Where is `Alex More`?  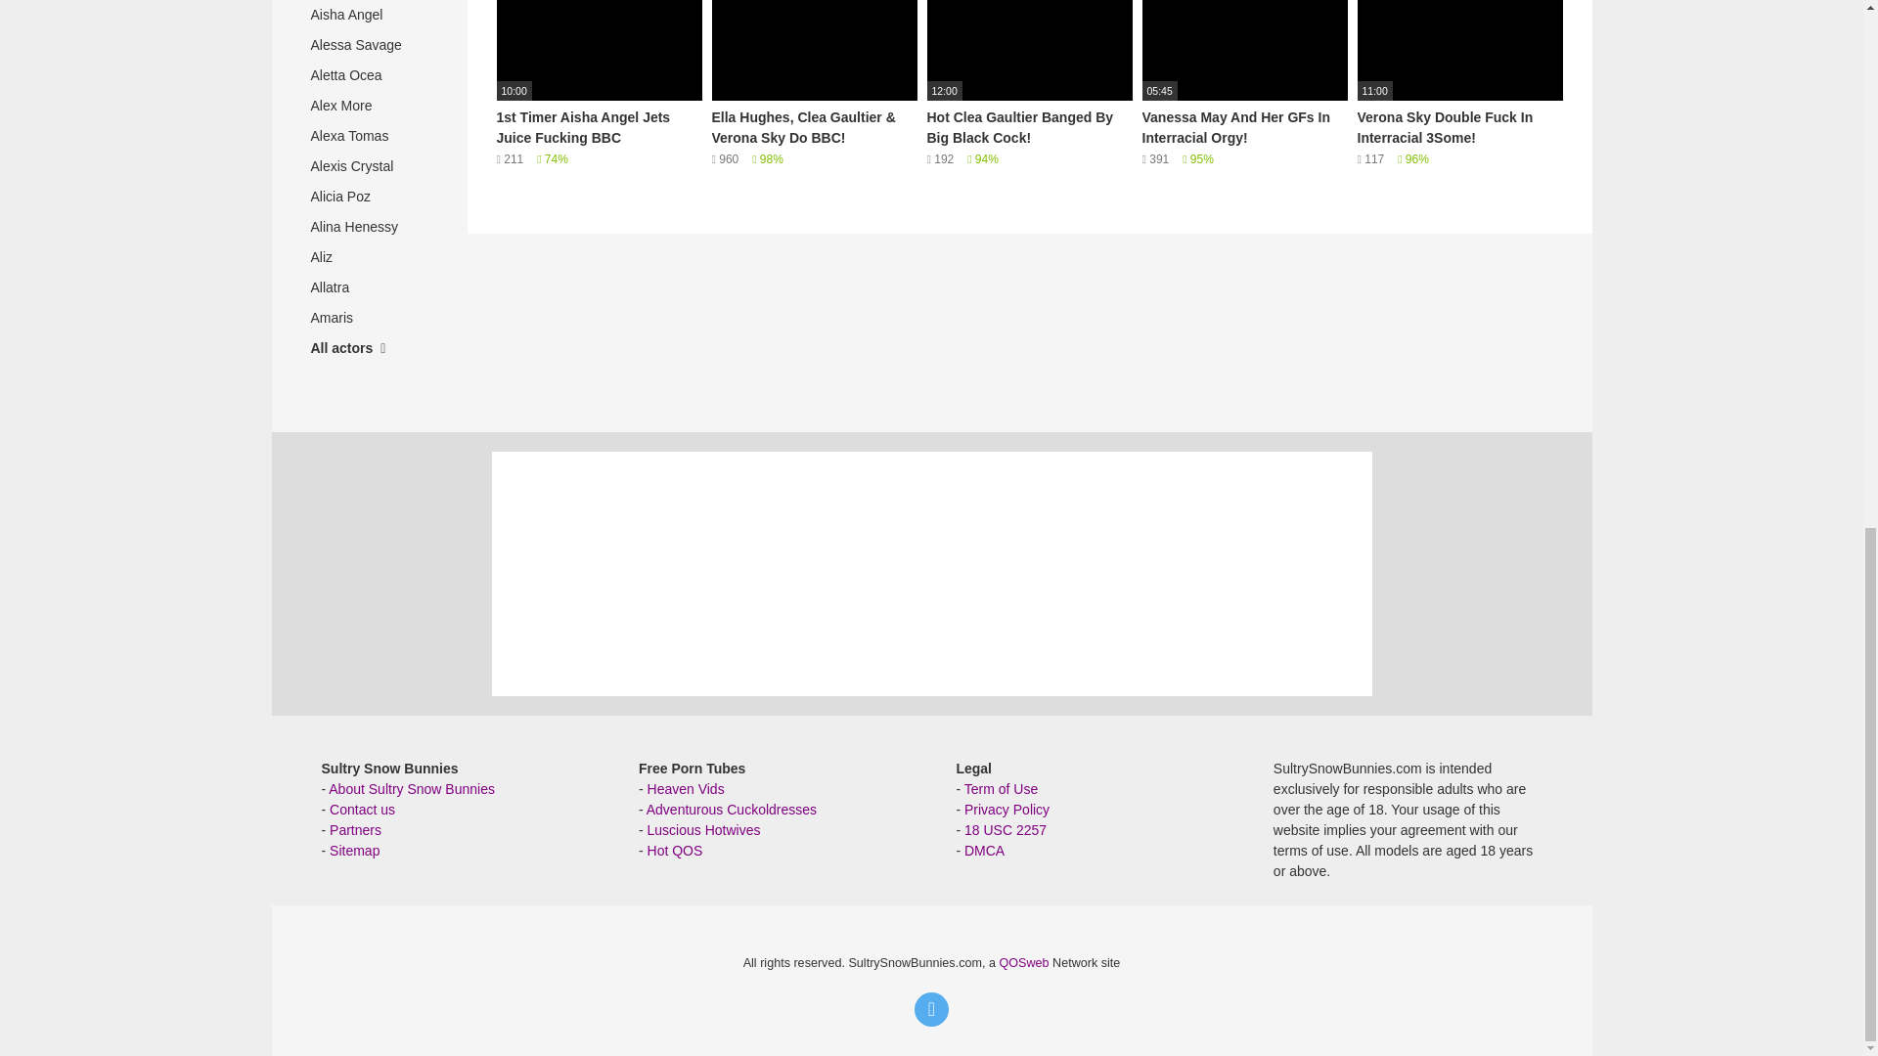 Alex More is located at coordinates (369, 106).